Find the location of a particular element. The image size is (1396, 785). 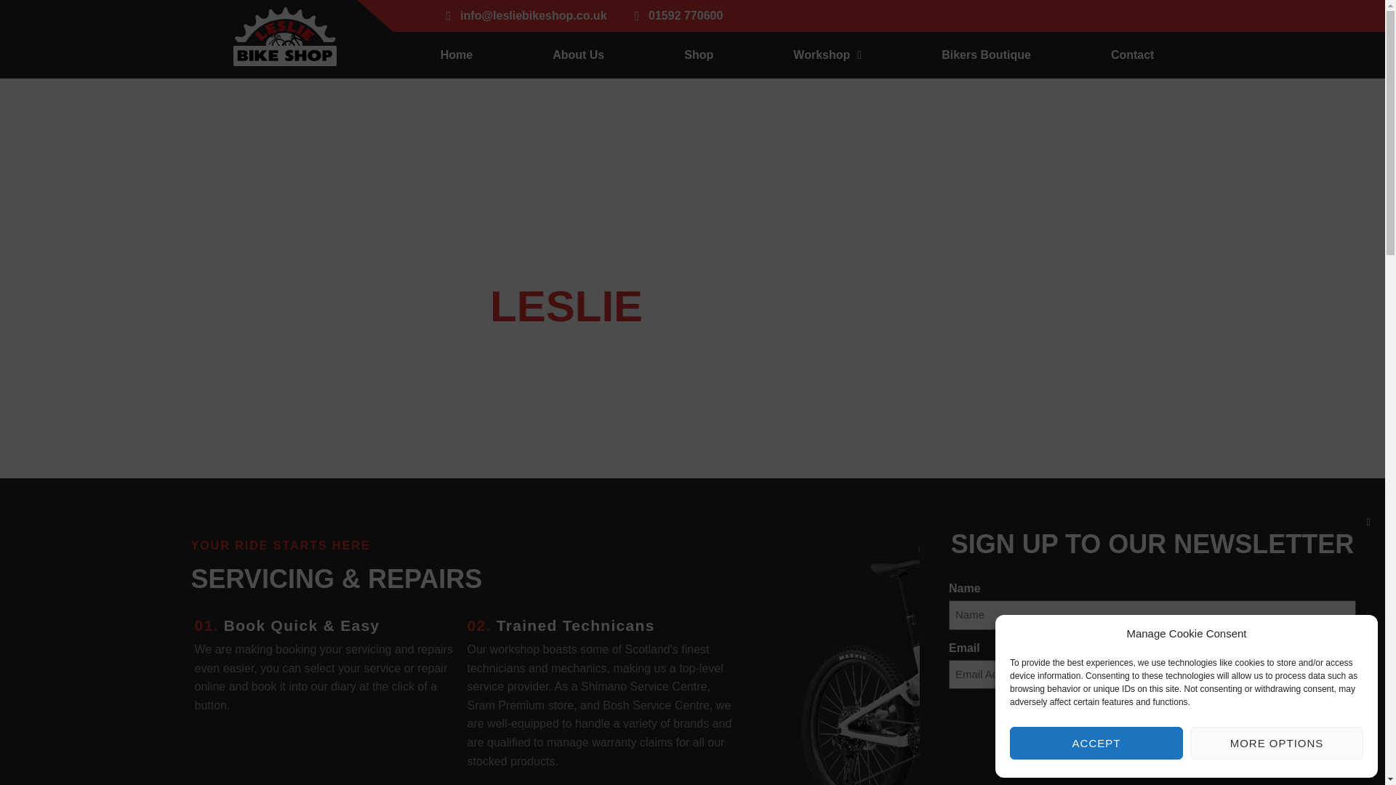

Contact is located at coordinates (1133, 55).